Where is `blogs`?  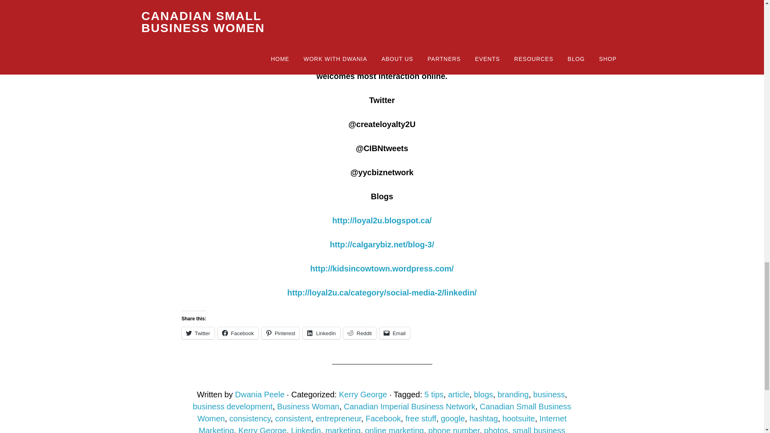 blogs is located at coordinates (484, 395).